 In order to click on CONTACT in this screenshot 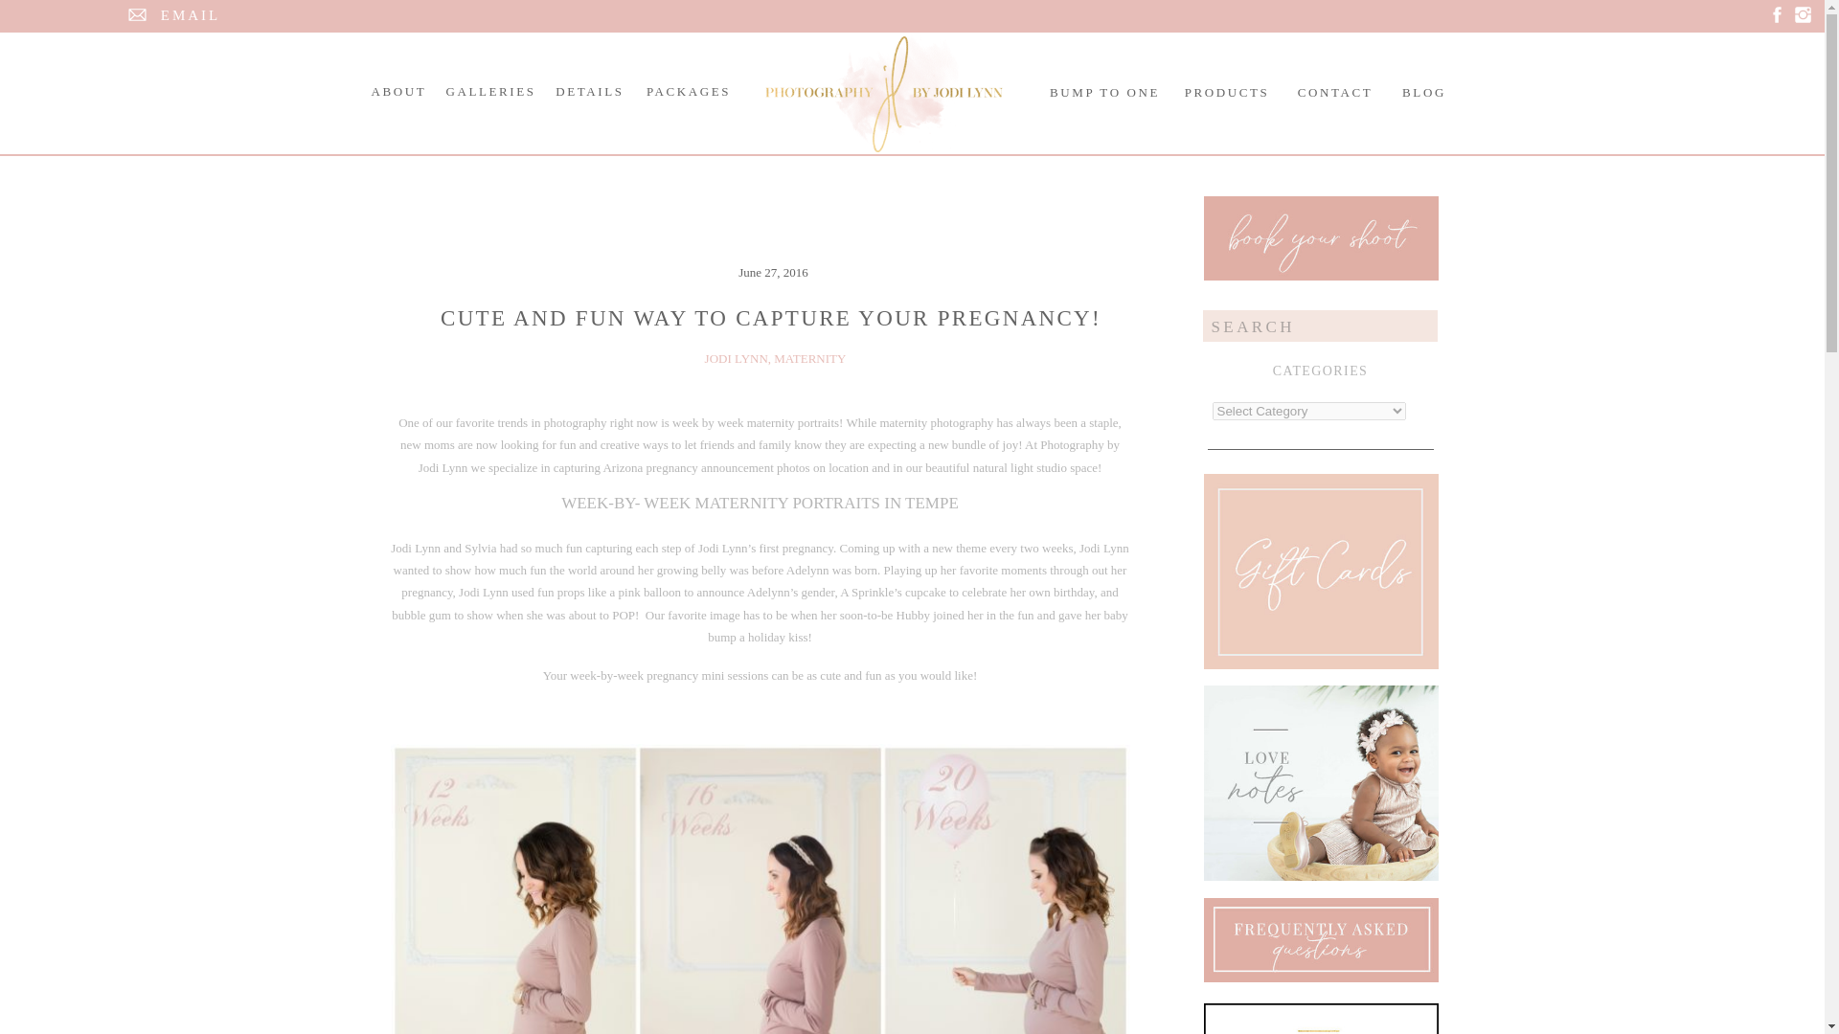, I will do `click(1334, 92)`.